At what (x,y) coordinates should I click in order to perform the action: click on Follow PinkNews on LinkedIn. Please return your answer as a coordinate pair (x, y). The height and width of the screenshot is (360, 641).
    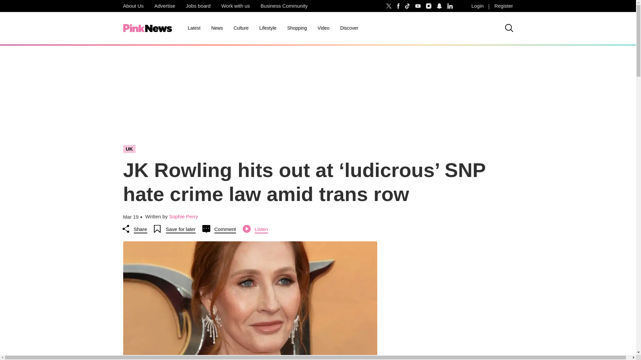
    Looking at the image, I should click on (450, 6).